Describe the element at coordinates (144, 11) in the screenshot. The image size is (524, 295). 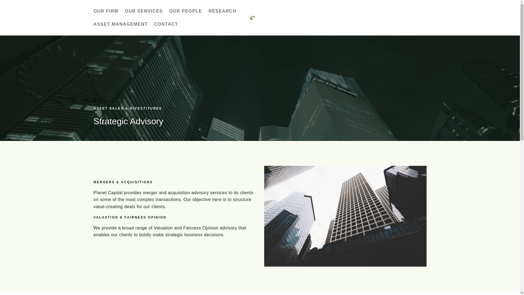
I see `OUR SERVICES` at that location.